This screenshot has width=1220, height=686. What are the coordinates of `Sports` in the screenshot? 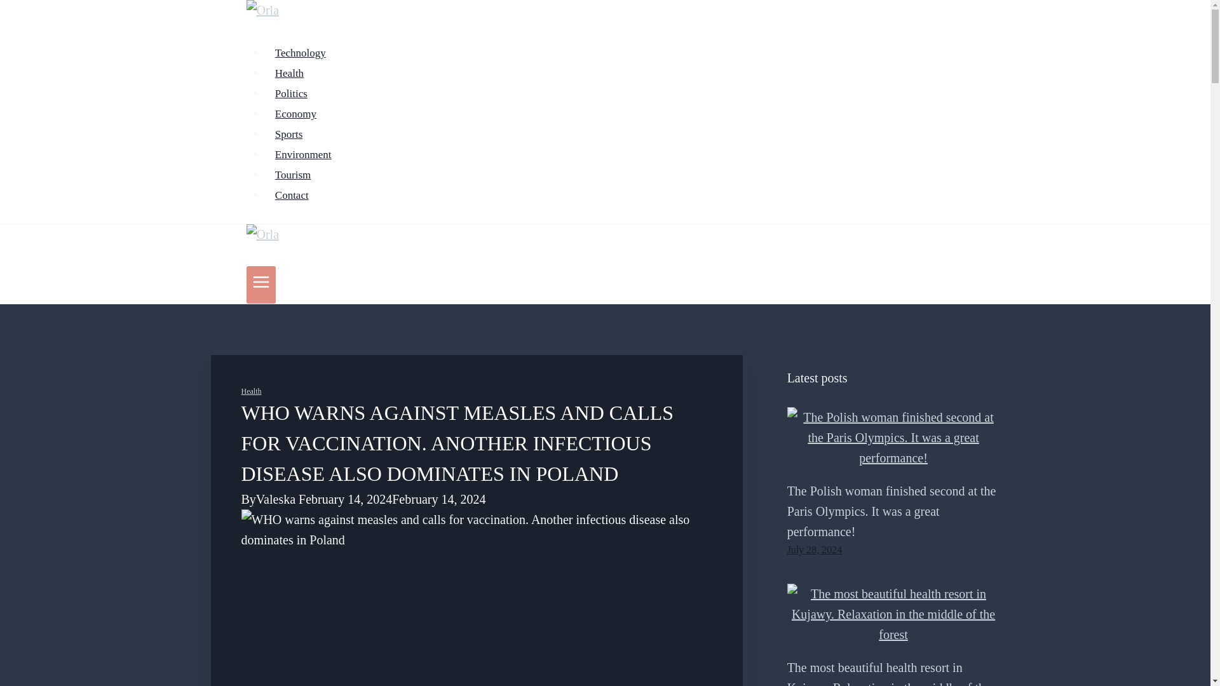 It's located at (288, 135).